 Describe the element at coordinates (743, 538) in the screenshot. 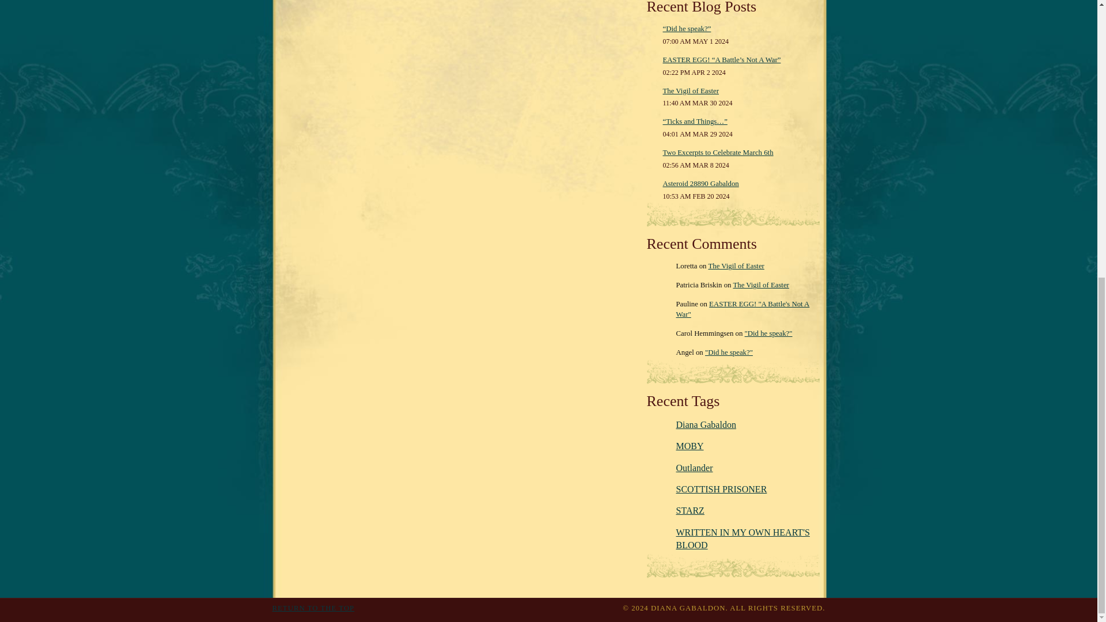

I see `9 topics` at that location.